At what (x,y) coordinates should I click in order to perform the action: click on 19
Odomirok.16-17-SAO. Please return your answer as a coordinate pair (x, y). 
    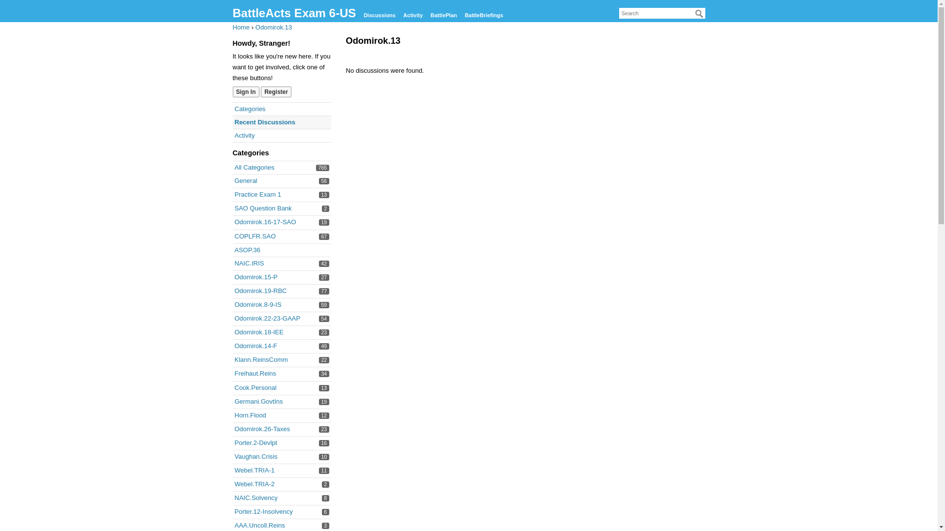
    Looking at the image, I should click on (265, 222).